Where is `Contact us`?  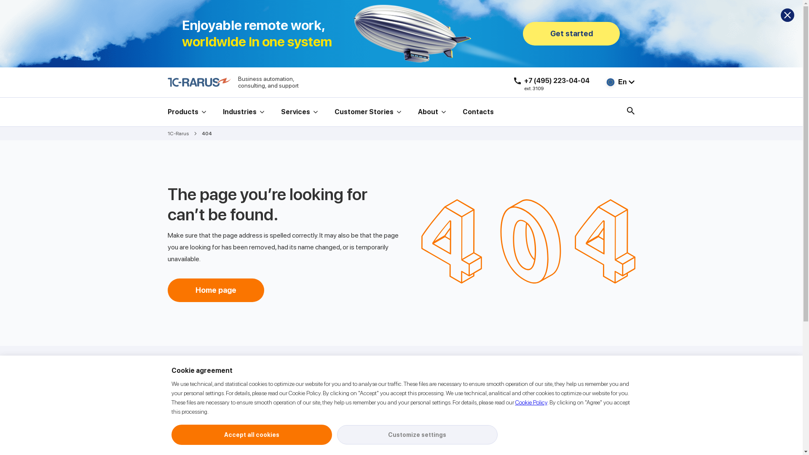
Contact us is located at coordinates (369, 422).